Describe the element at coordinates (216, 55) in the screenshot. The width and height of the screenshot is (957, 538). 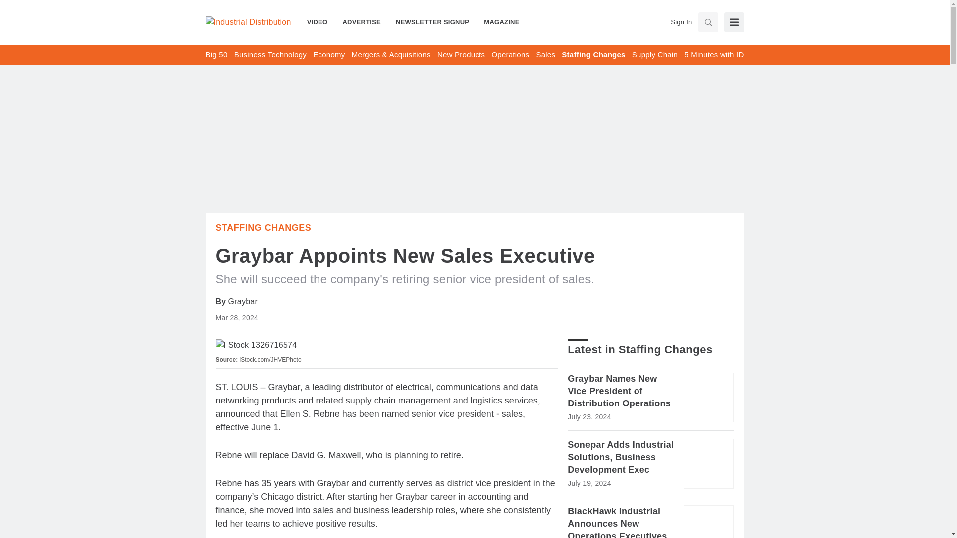
I see `Big 50` at that location.